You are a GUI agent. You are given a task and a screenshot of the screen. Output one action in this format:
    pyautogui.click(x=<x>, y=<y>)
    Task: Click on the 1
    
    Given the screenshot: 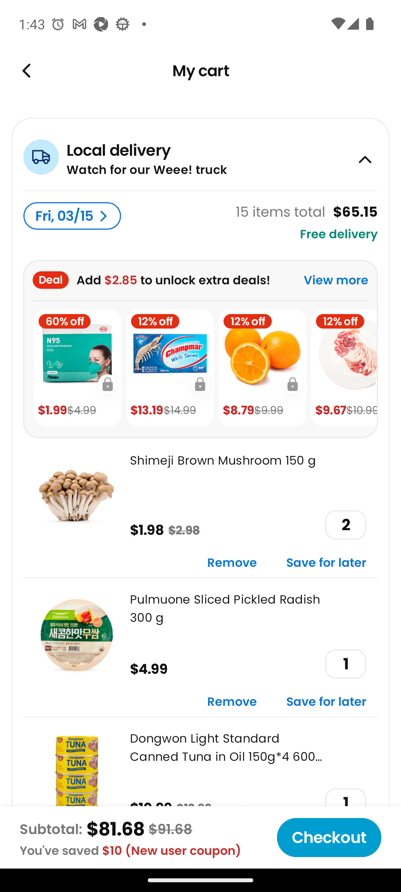 What is the action you would take?
    pyautogui.click(x=345, y=664)
    